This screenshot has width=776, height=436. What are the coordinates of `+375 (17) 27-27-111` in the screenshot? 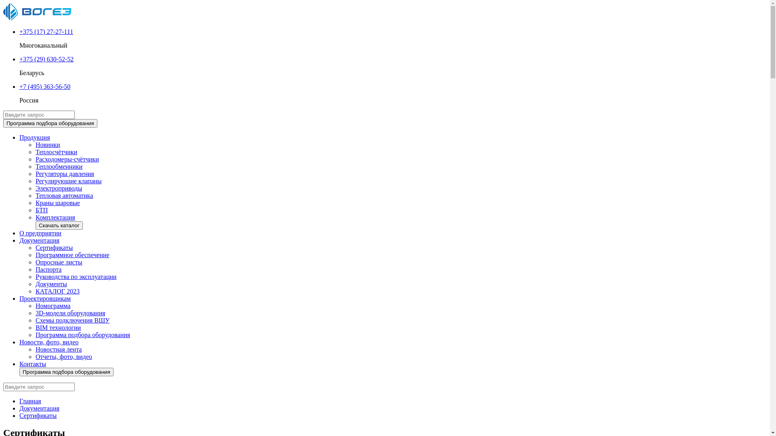 It's located at (46, 31).